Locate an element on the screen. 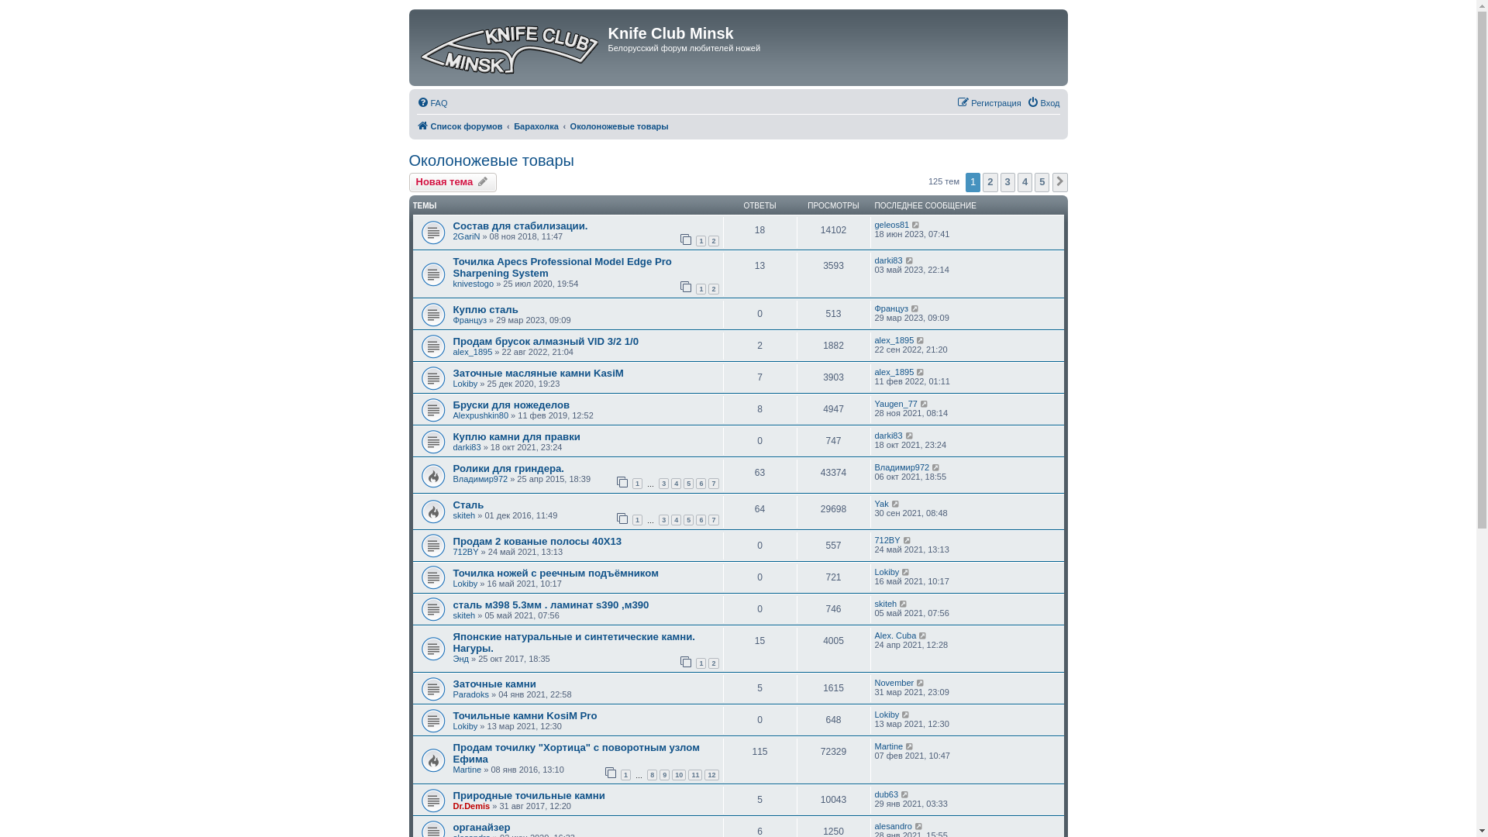 This screenshot has width=1488, height=837. 3 is located at coordinates (663, 520).